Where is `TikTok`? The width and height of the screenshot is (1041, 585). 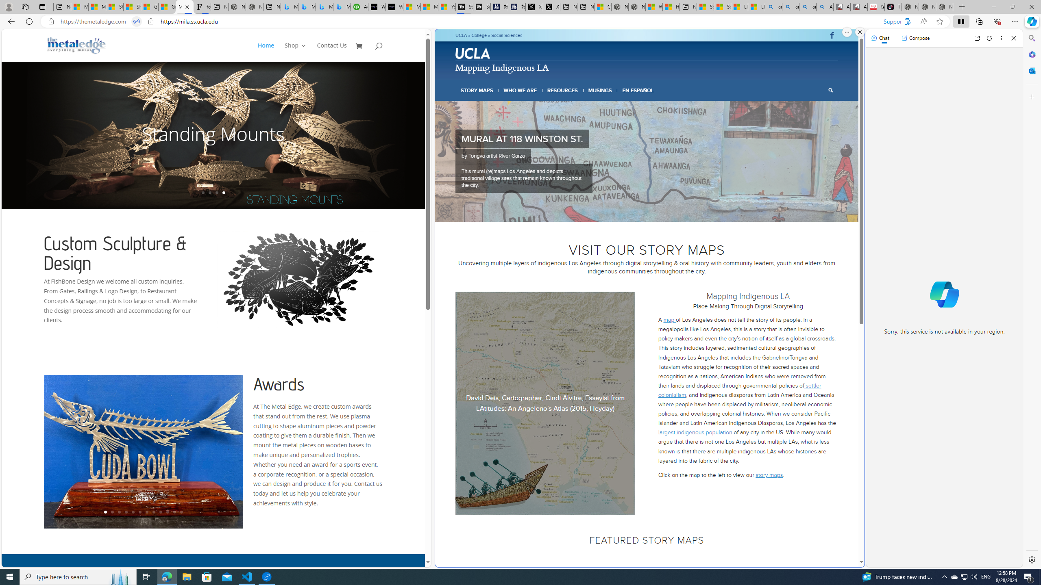 TikTok is located at coordinates (893, 7).